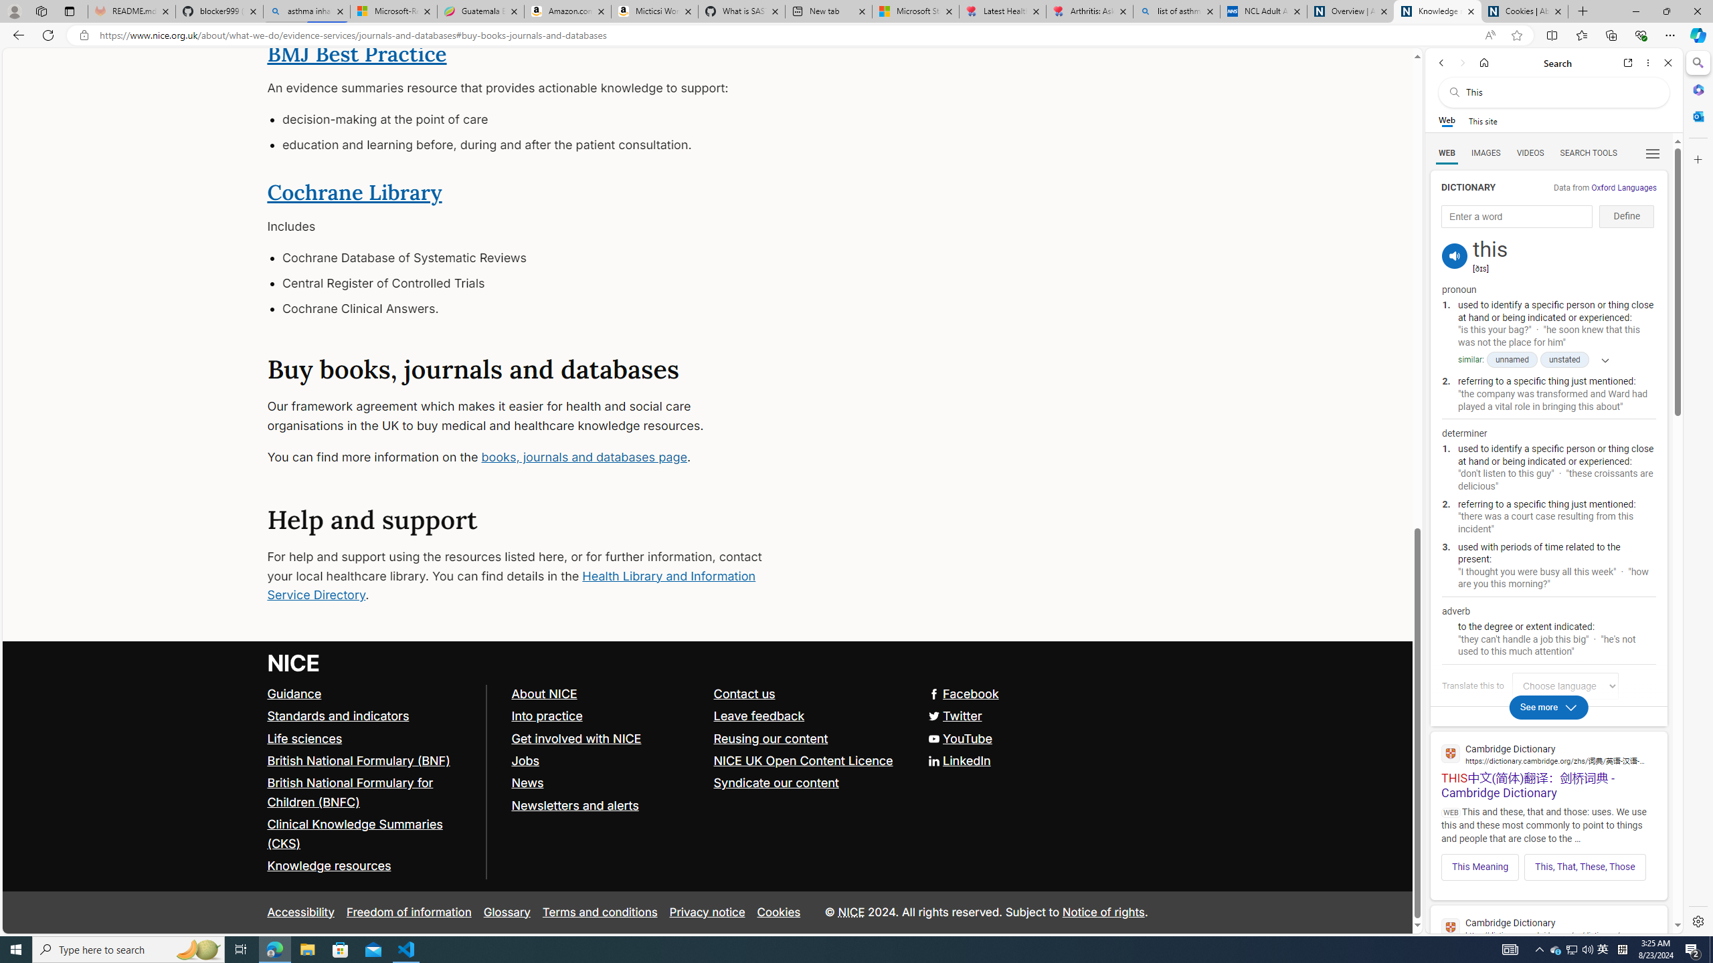 This screenshot has height=963, width=1713. Describe the element at coordinates (759, 716) in the screenshot. I see `Leave feedback` at that location.